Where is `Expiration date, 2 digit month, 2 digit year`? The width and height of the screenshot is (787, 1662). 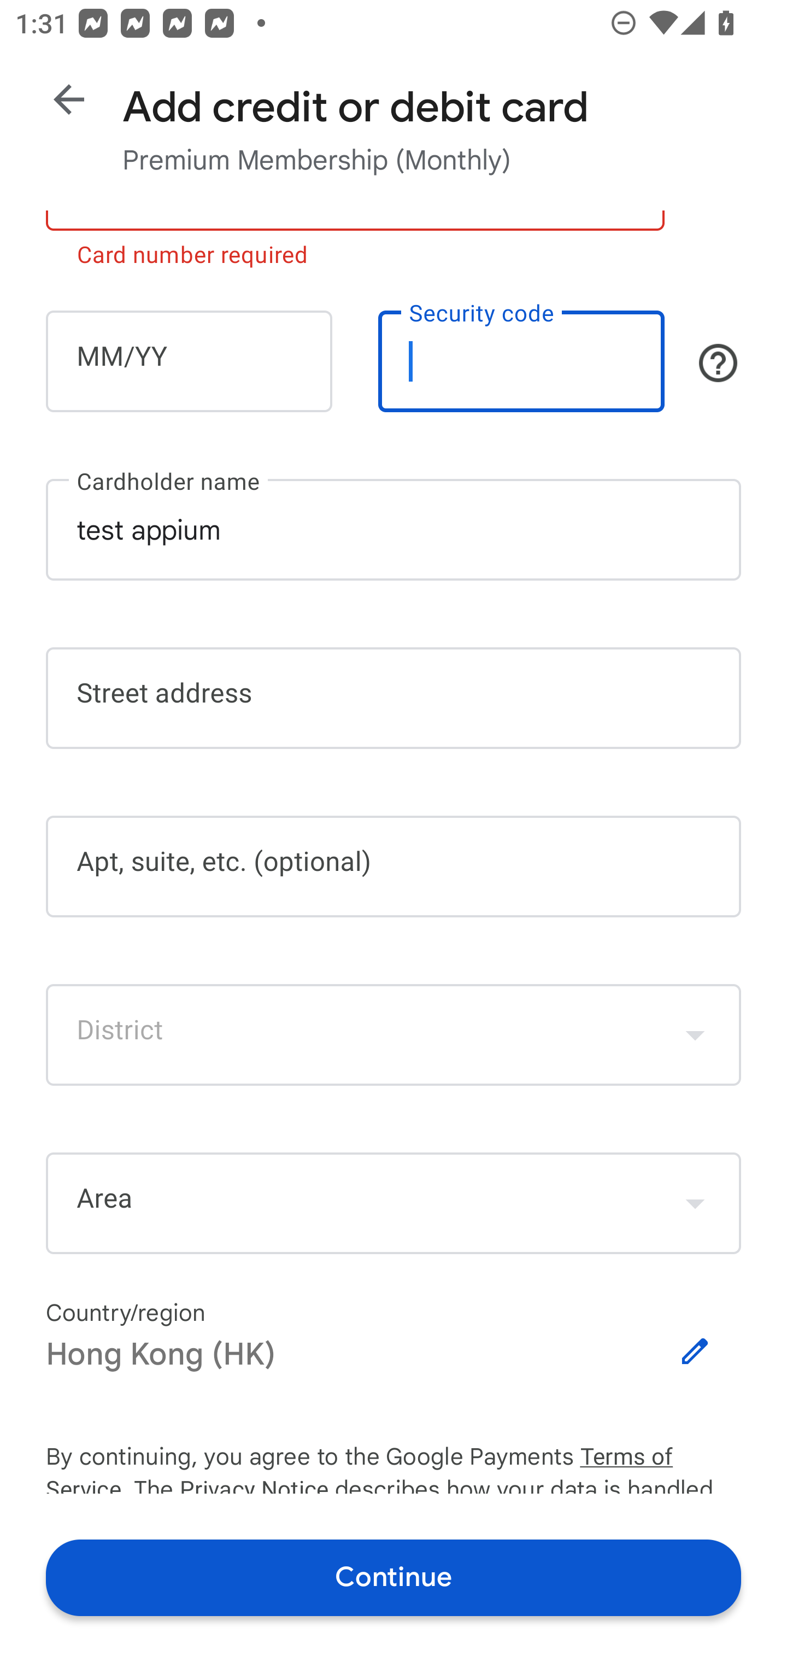 Expiration date, 2 digit month, 2 digit year is located at coordinates (189, 361).